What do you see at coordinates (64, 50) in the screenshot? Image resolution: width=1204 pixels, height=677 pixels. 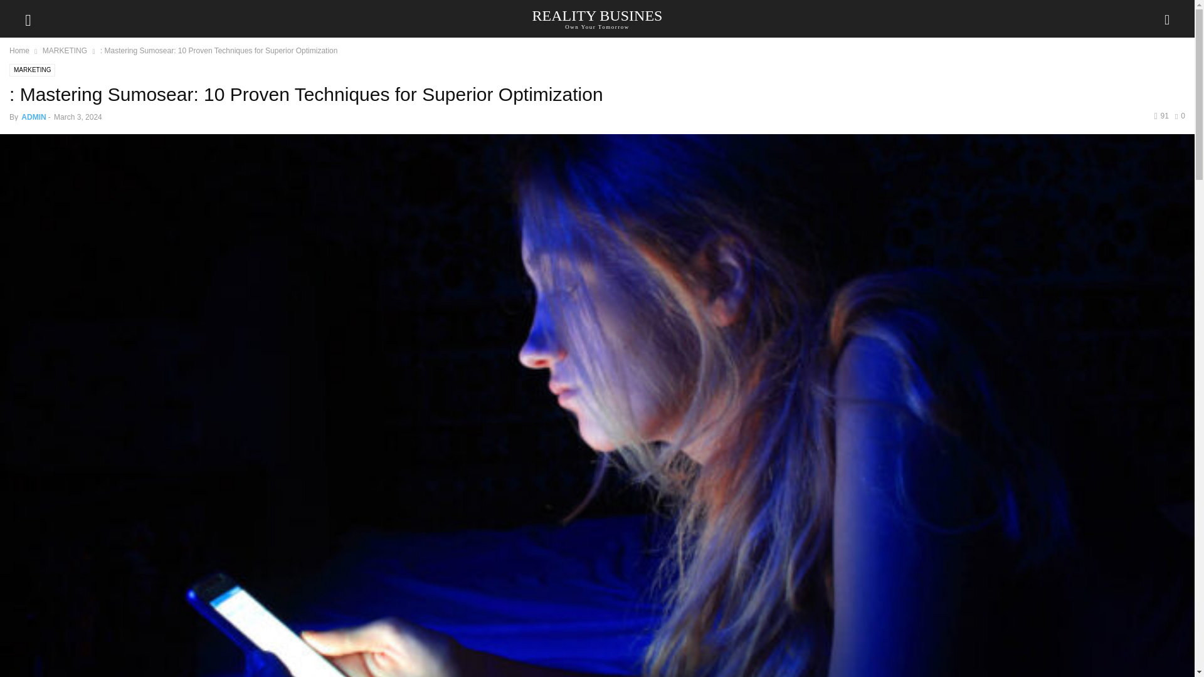 I see `ADMIN` at bounding box center [64, 50].